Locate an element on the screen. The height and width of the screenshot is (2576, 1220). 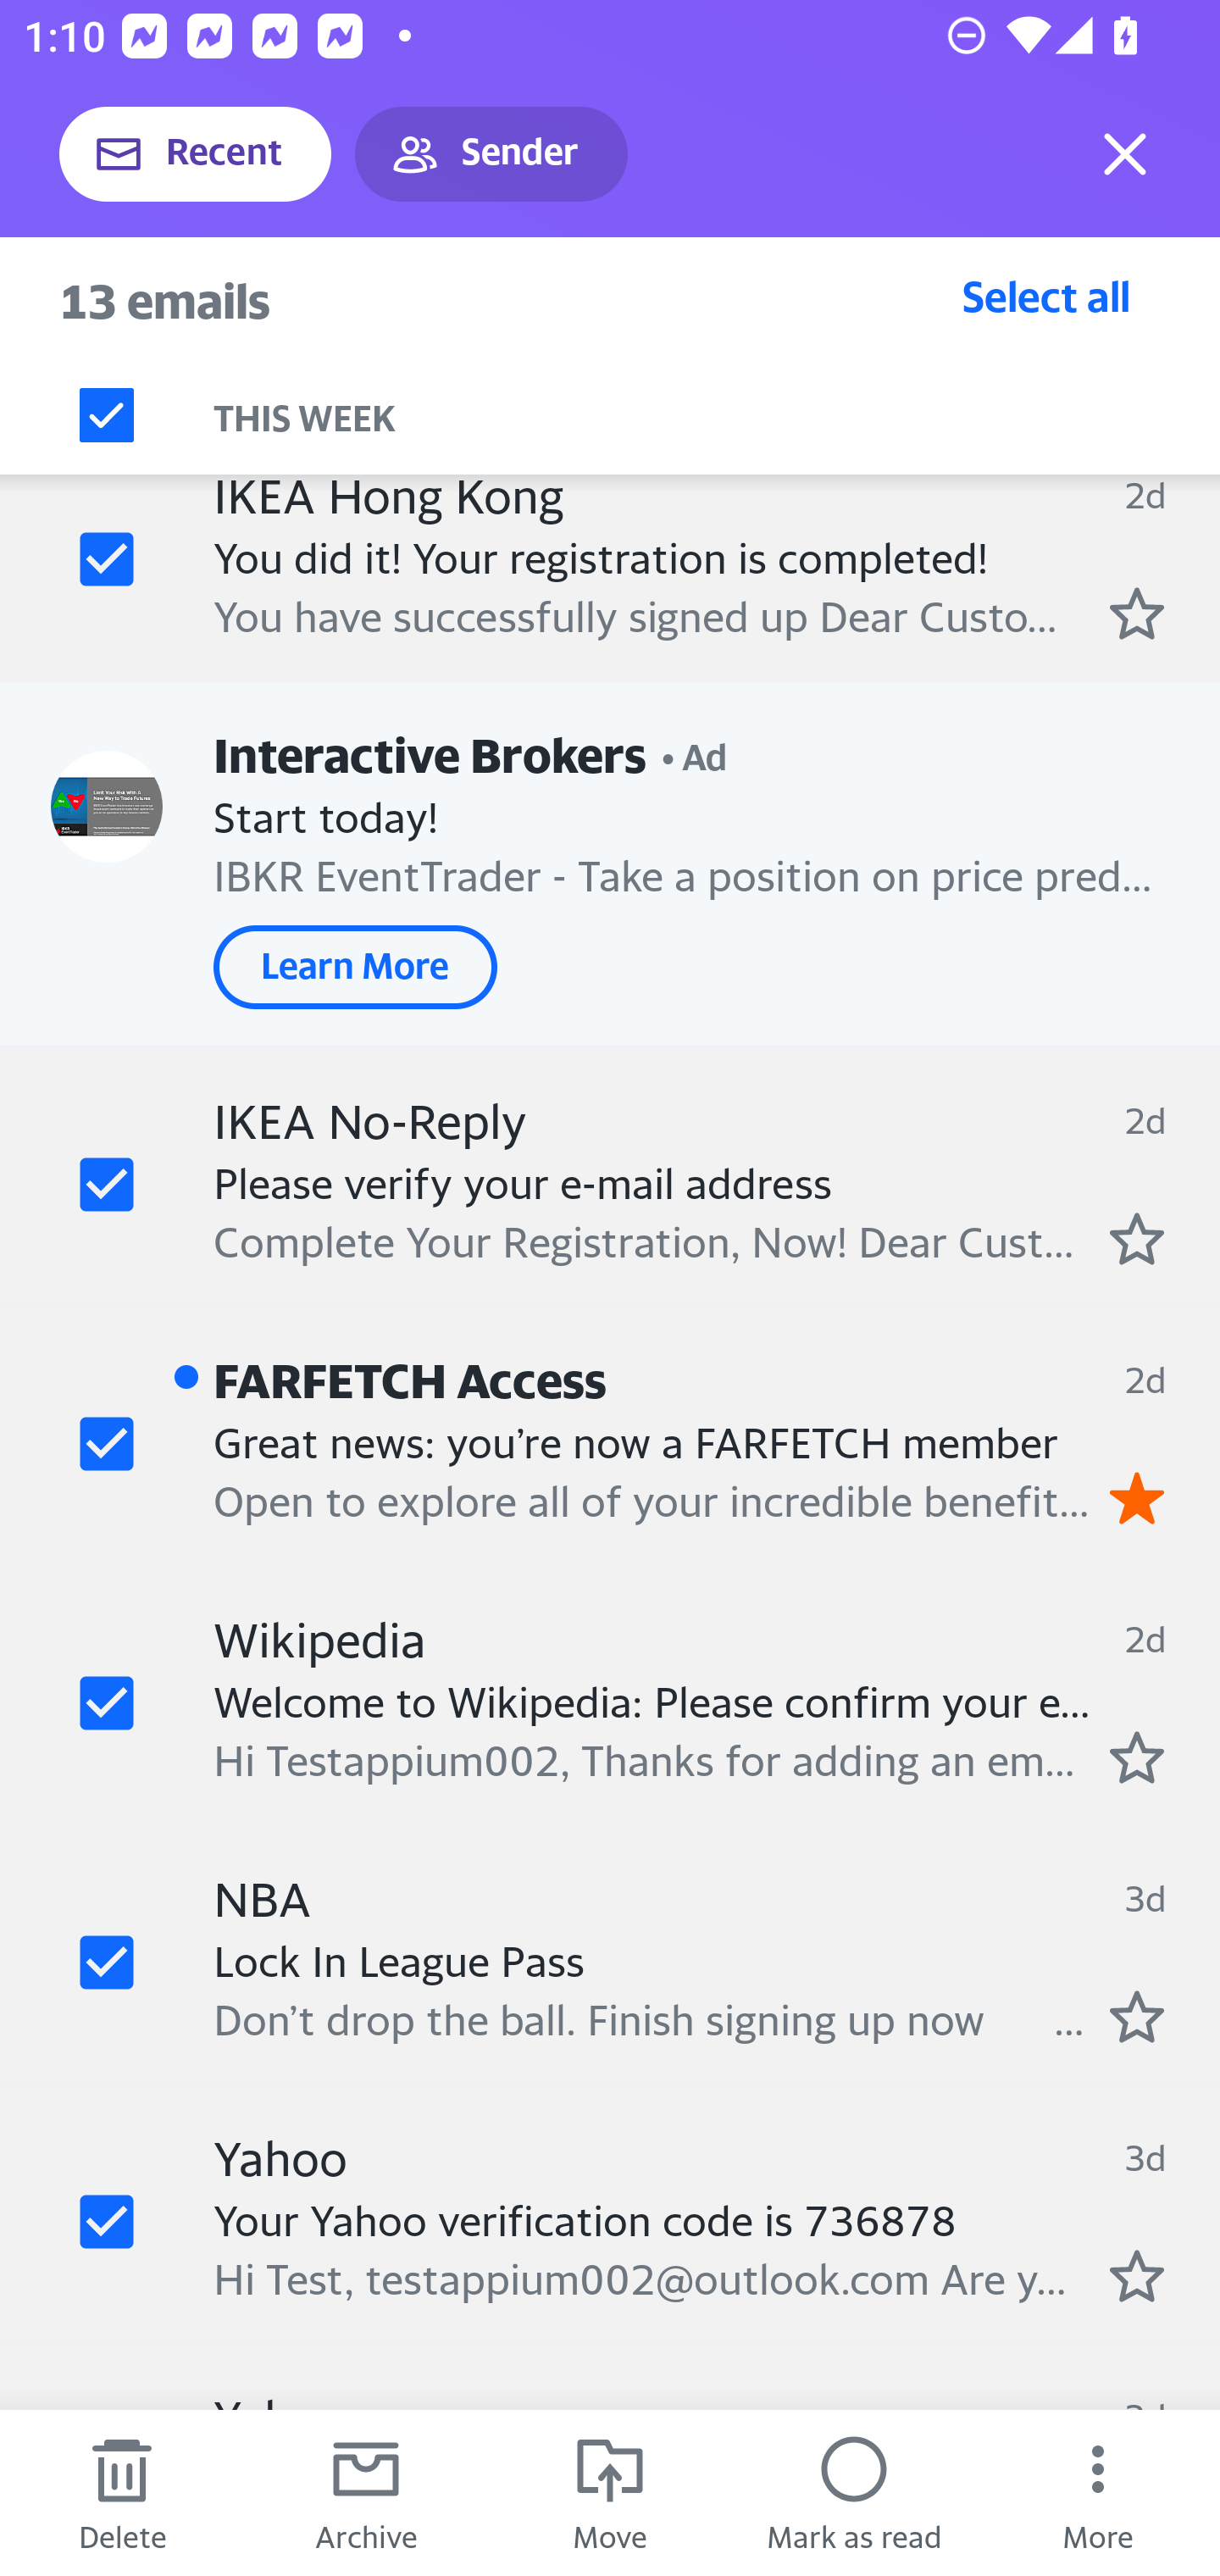
Mark as starred. is located at coordinates (1137, 2015).